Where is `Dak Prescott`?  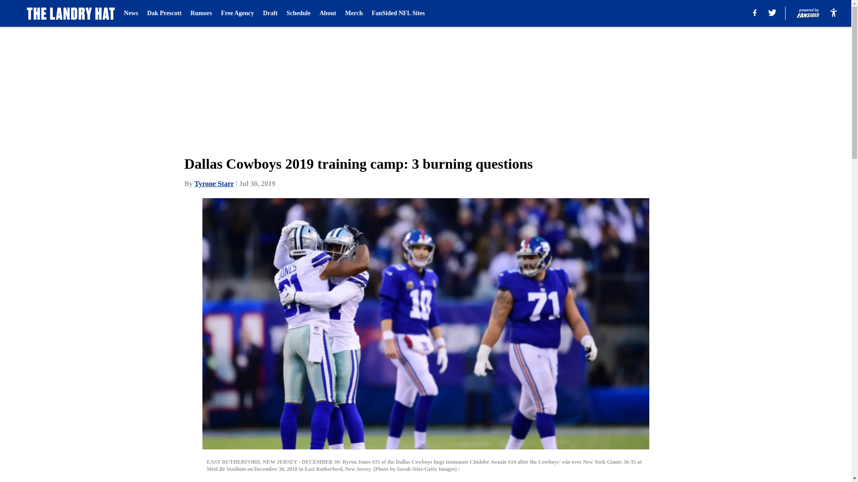 Dak Prescott is located at coordinates (164, 13).